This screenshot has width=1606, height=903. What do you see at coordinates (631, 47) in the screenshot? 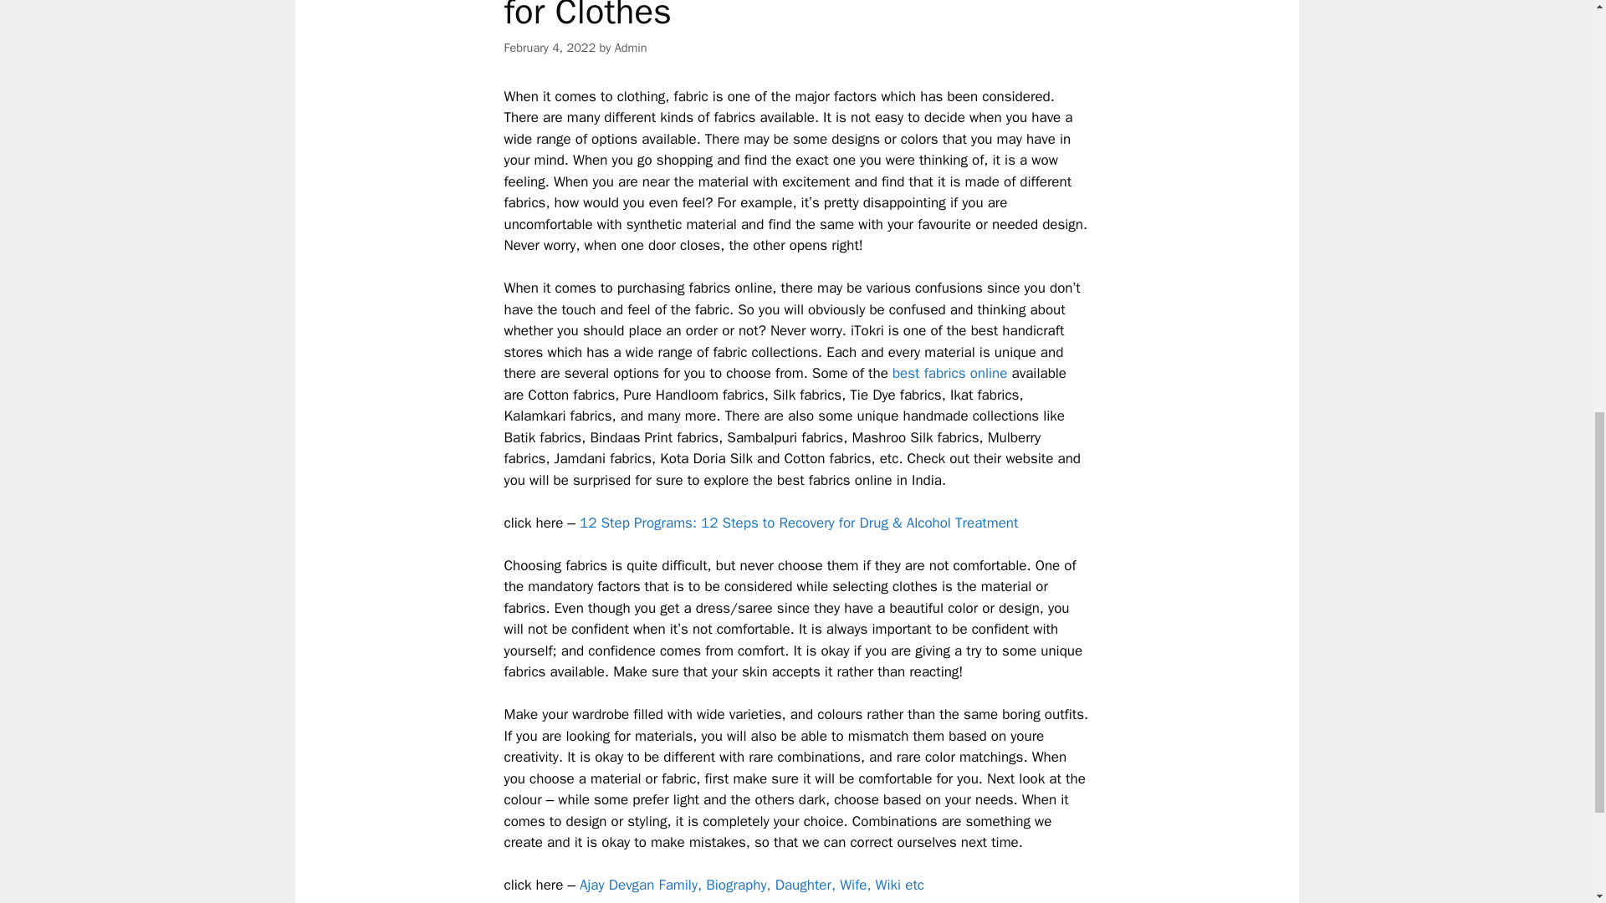
I see `Admin` at bounding box center [631, 47].